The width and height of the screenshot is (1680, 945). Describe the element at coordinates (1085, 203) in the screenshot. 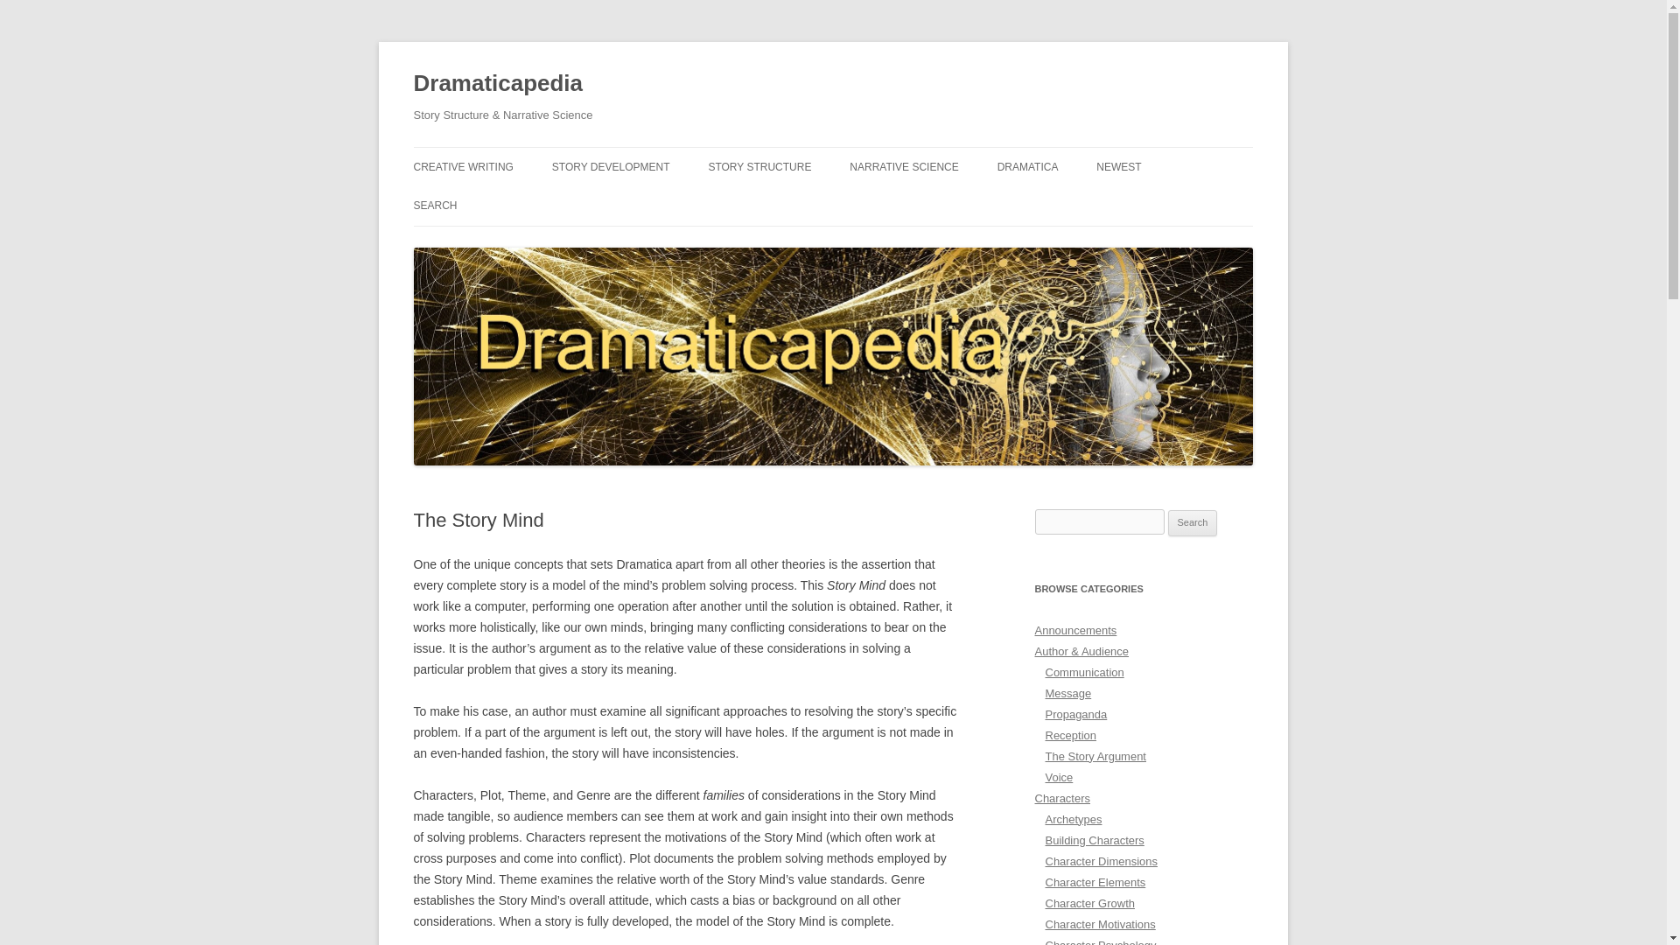

I see `MOST POPULAR ARTICLES` at that location.